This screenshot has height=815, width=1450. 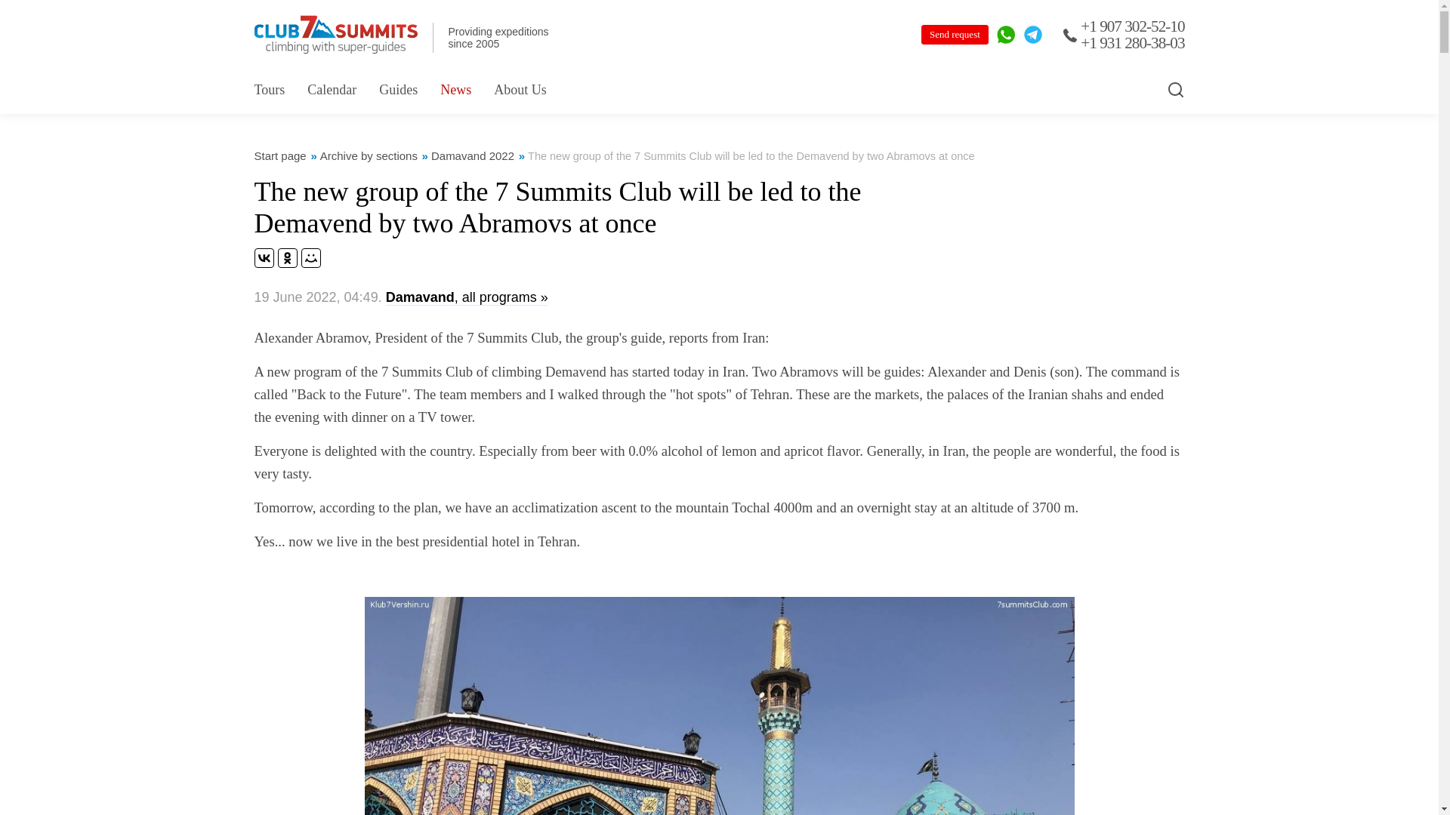 What do you see at coordinates (520, 89) in the screenshot?
I see `About Us` at bounding box center [520, 89].